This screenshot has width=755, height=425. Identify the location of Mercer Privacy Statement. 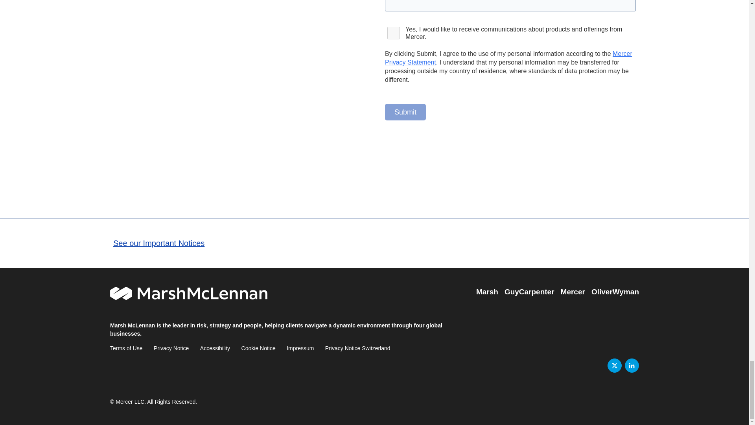
(509, 58).